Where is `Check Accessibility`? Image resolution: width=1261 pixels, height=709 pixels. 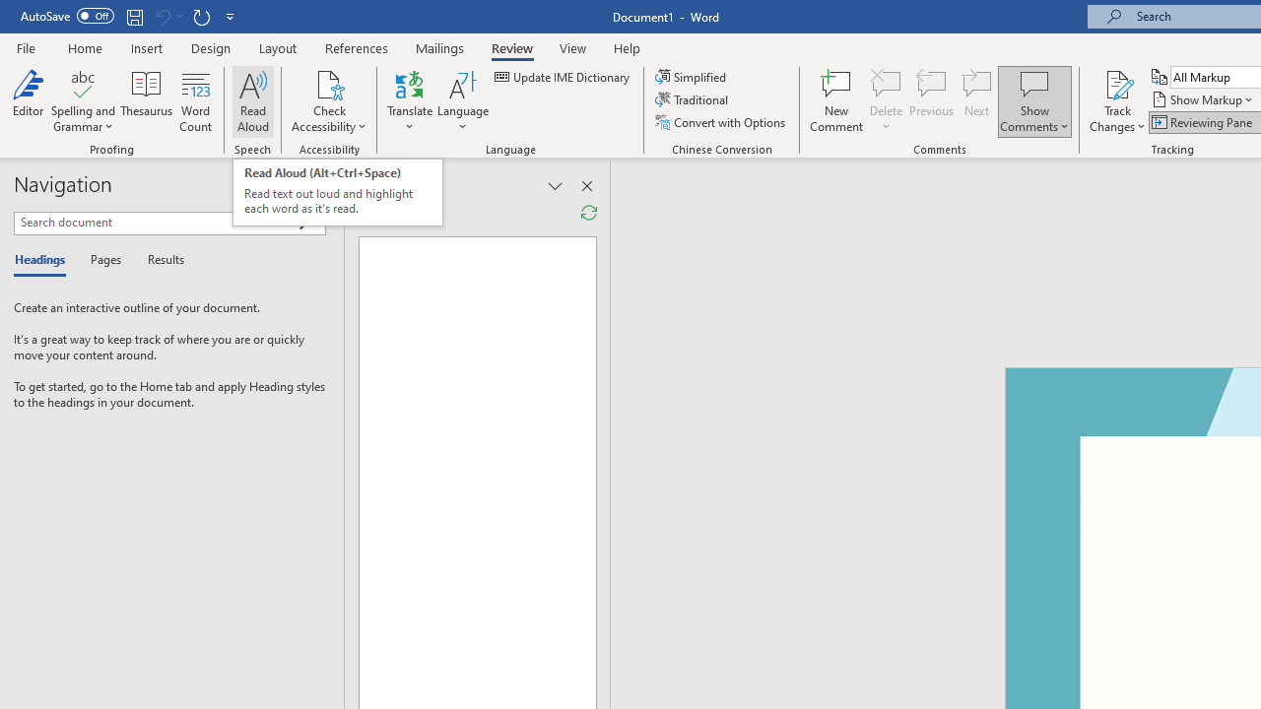
Check Accessibility is located at coordinates (329, 100).